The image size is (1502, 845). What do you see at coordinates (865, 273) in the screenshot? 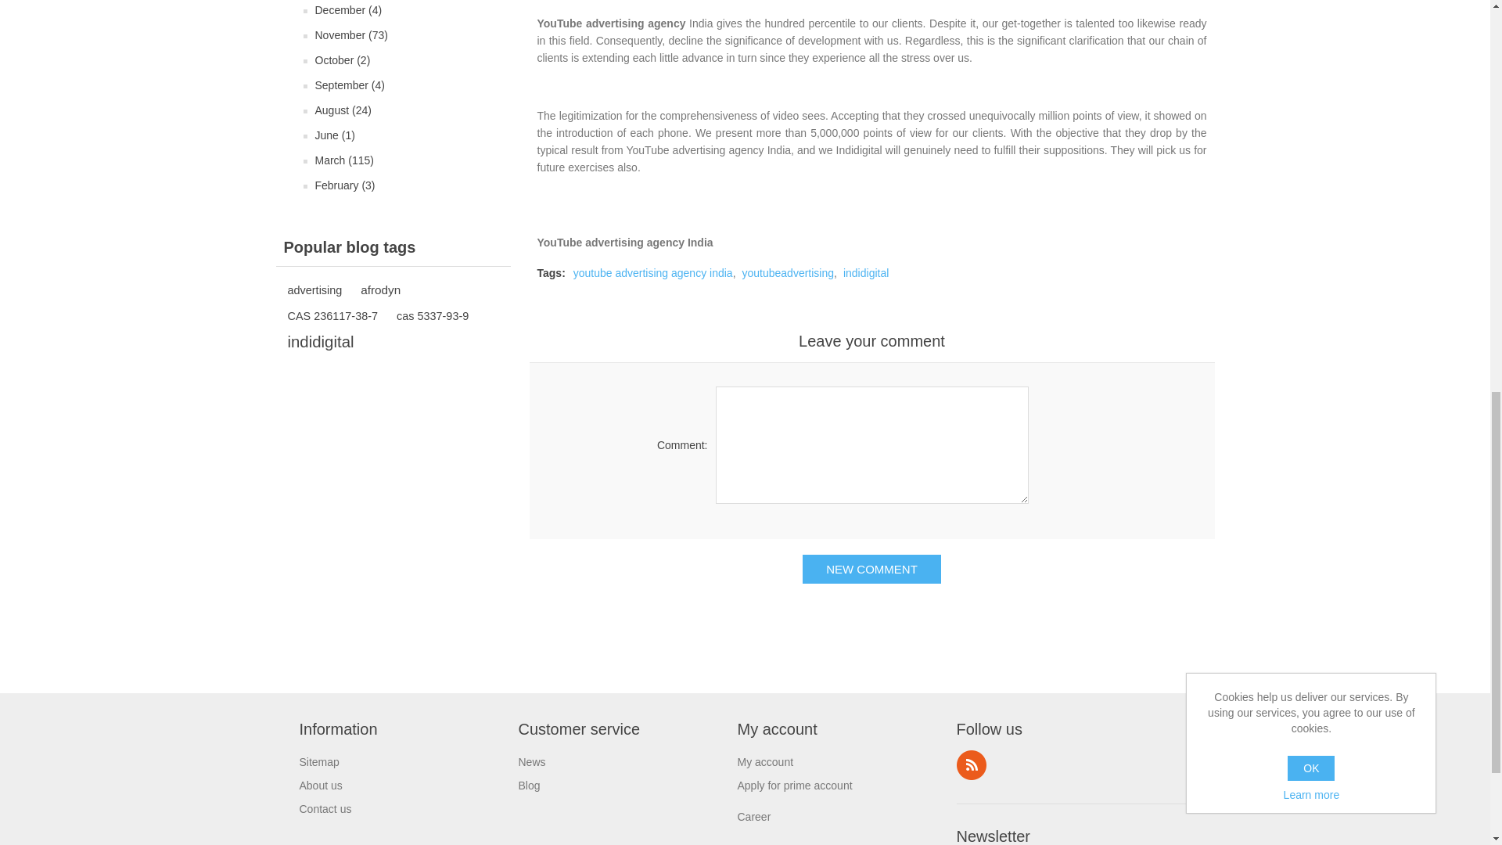
I see `indidigital` at bounding box center [865, 273].